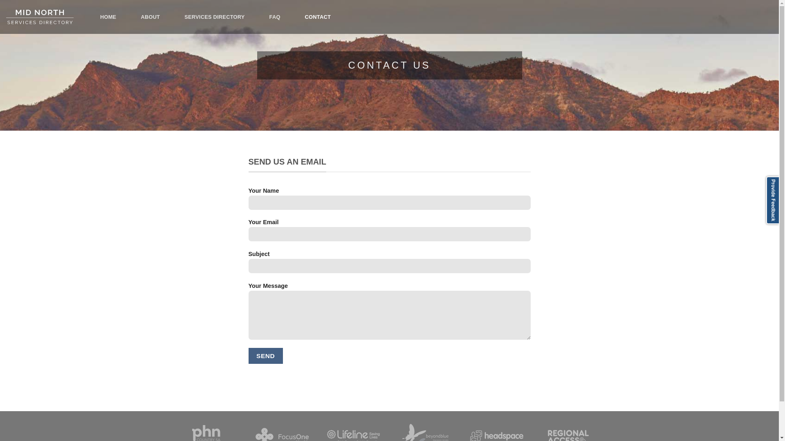 The image size is (785, 441). Describe the element at coordinates (275, 17) in the screenshot. I see `FAQ` at that location.